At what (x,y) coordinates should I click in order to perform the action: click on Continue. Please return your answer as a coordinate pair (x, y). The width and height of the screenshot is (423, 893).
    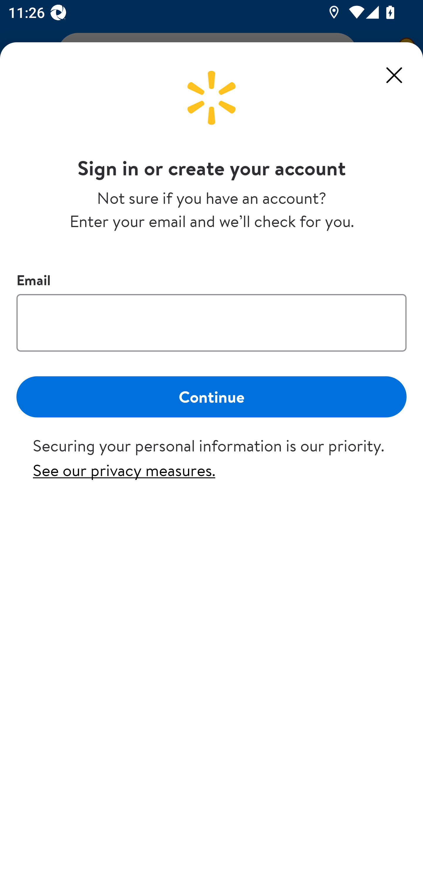
    Looking at the image, I should click on (211, 396).